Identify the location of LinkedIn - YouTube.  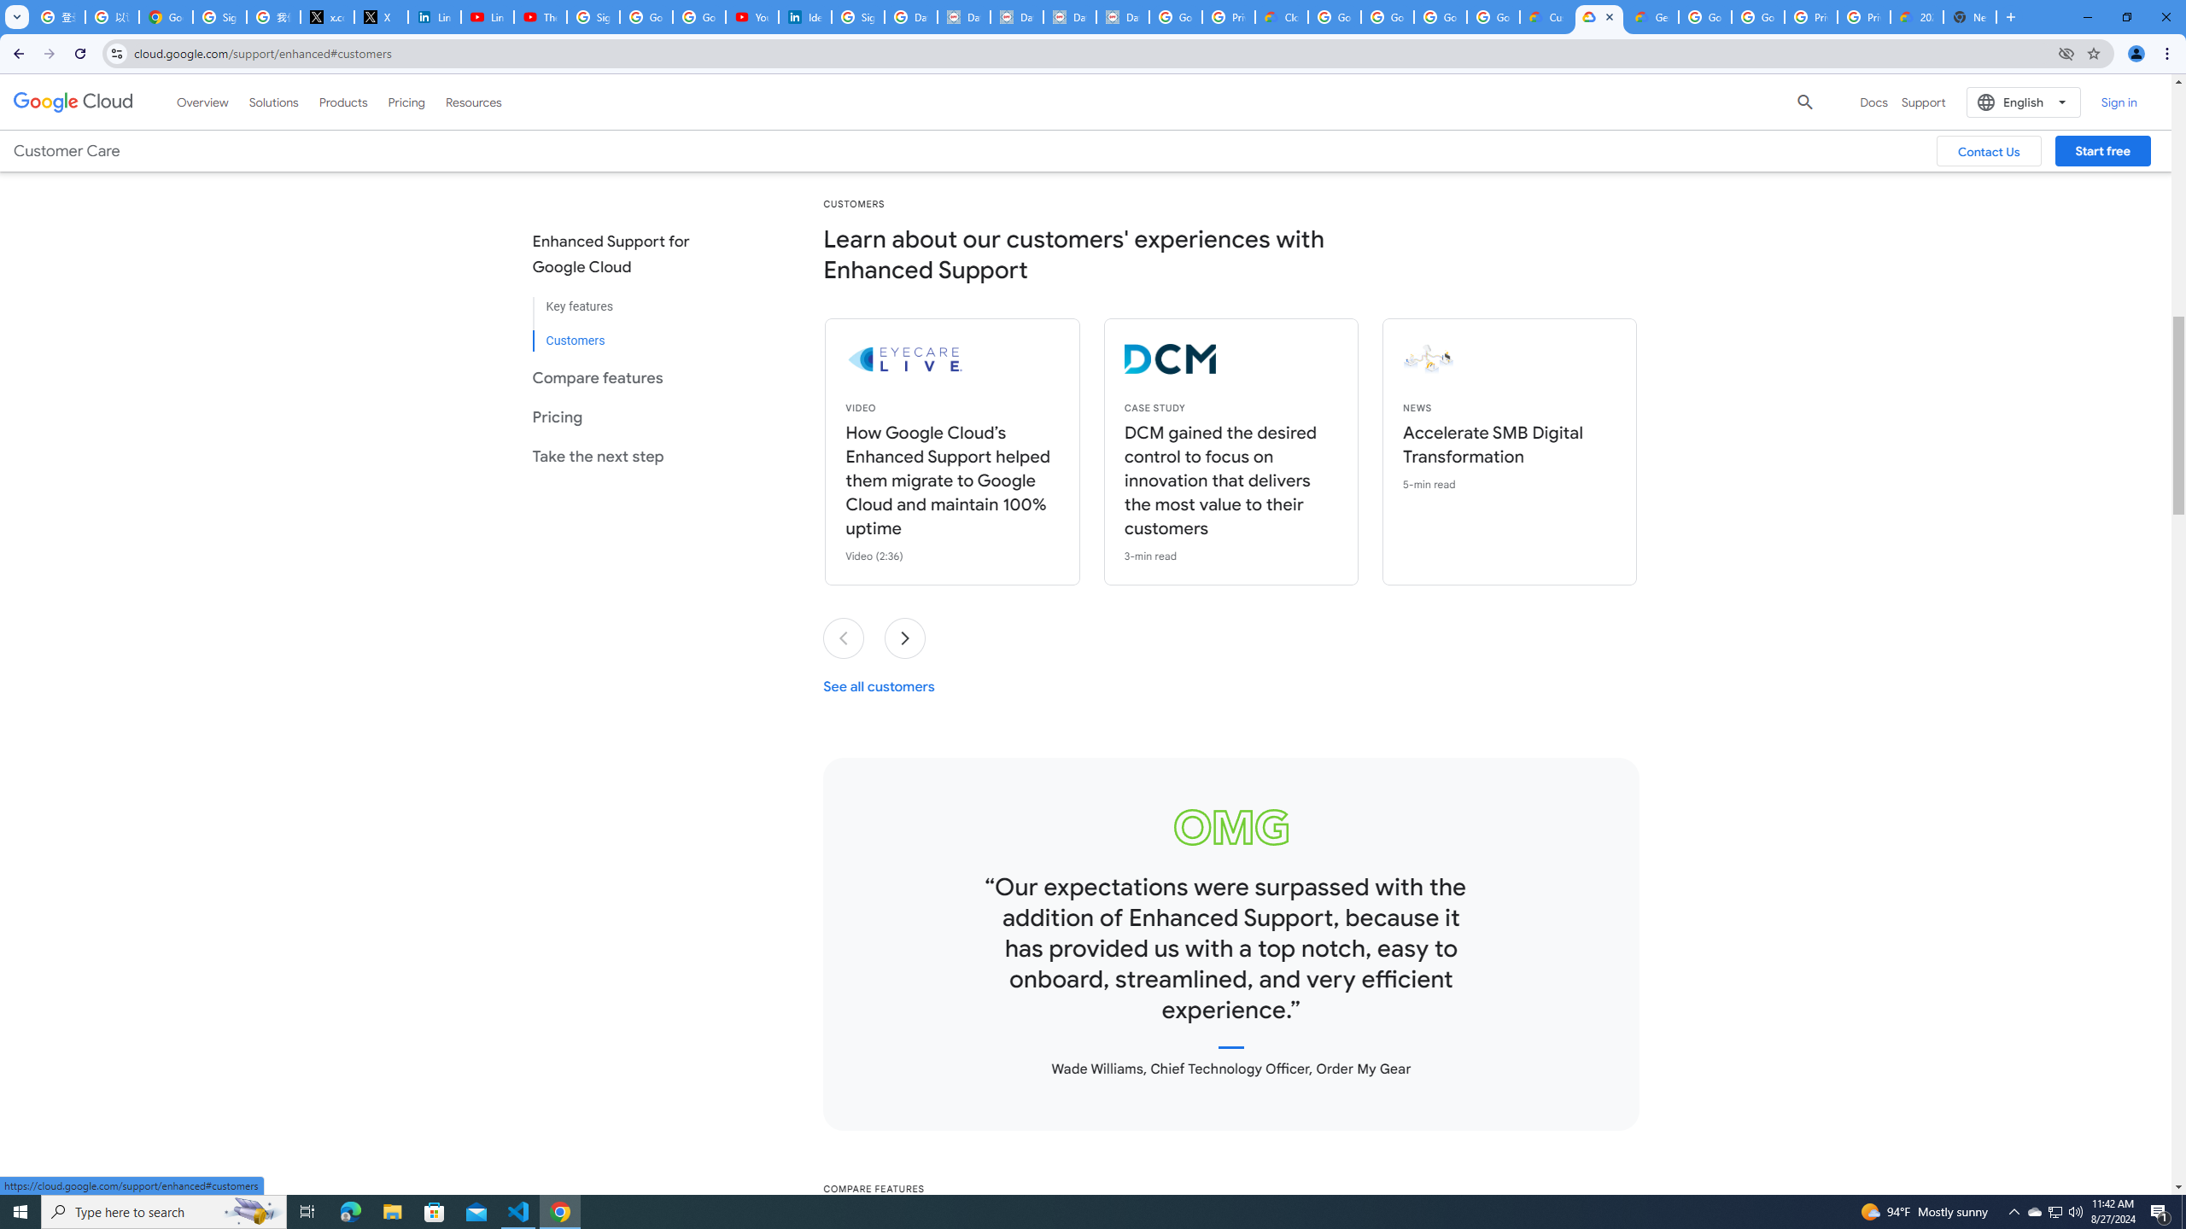
(487, 17).